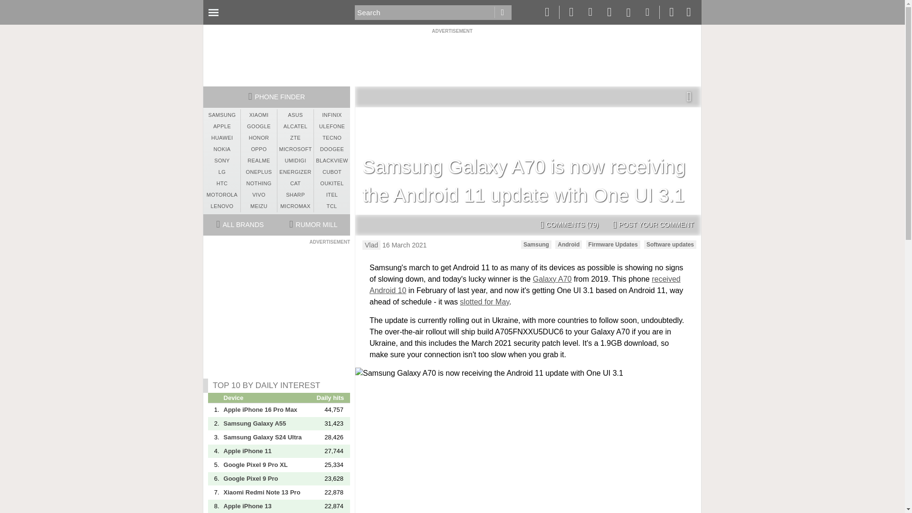 The width and height of the screenshot is (912, 513). What do you see at coordinates (653, 225) in the screenshot?
I see `POST YOUR COMMENT` at bounding box center [653, 225].